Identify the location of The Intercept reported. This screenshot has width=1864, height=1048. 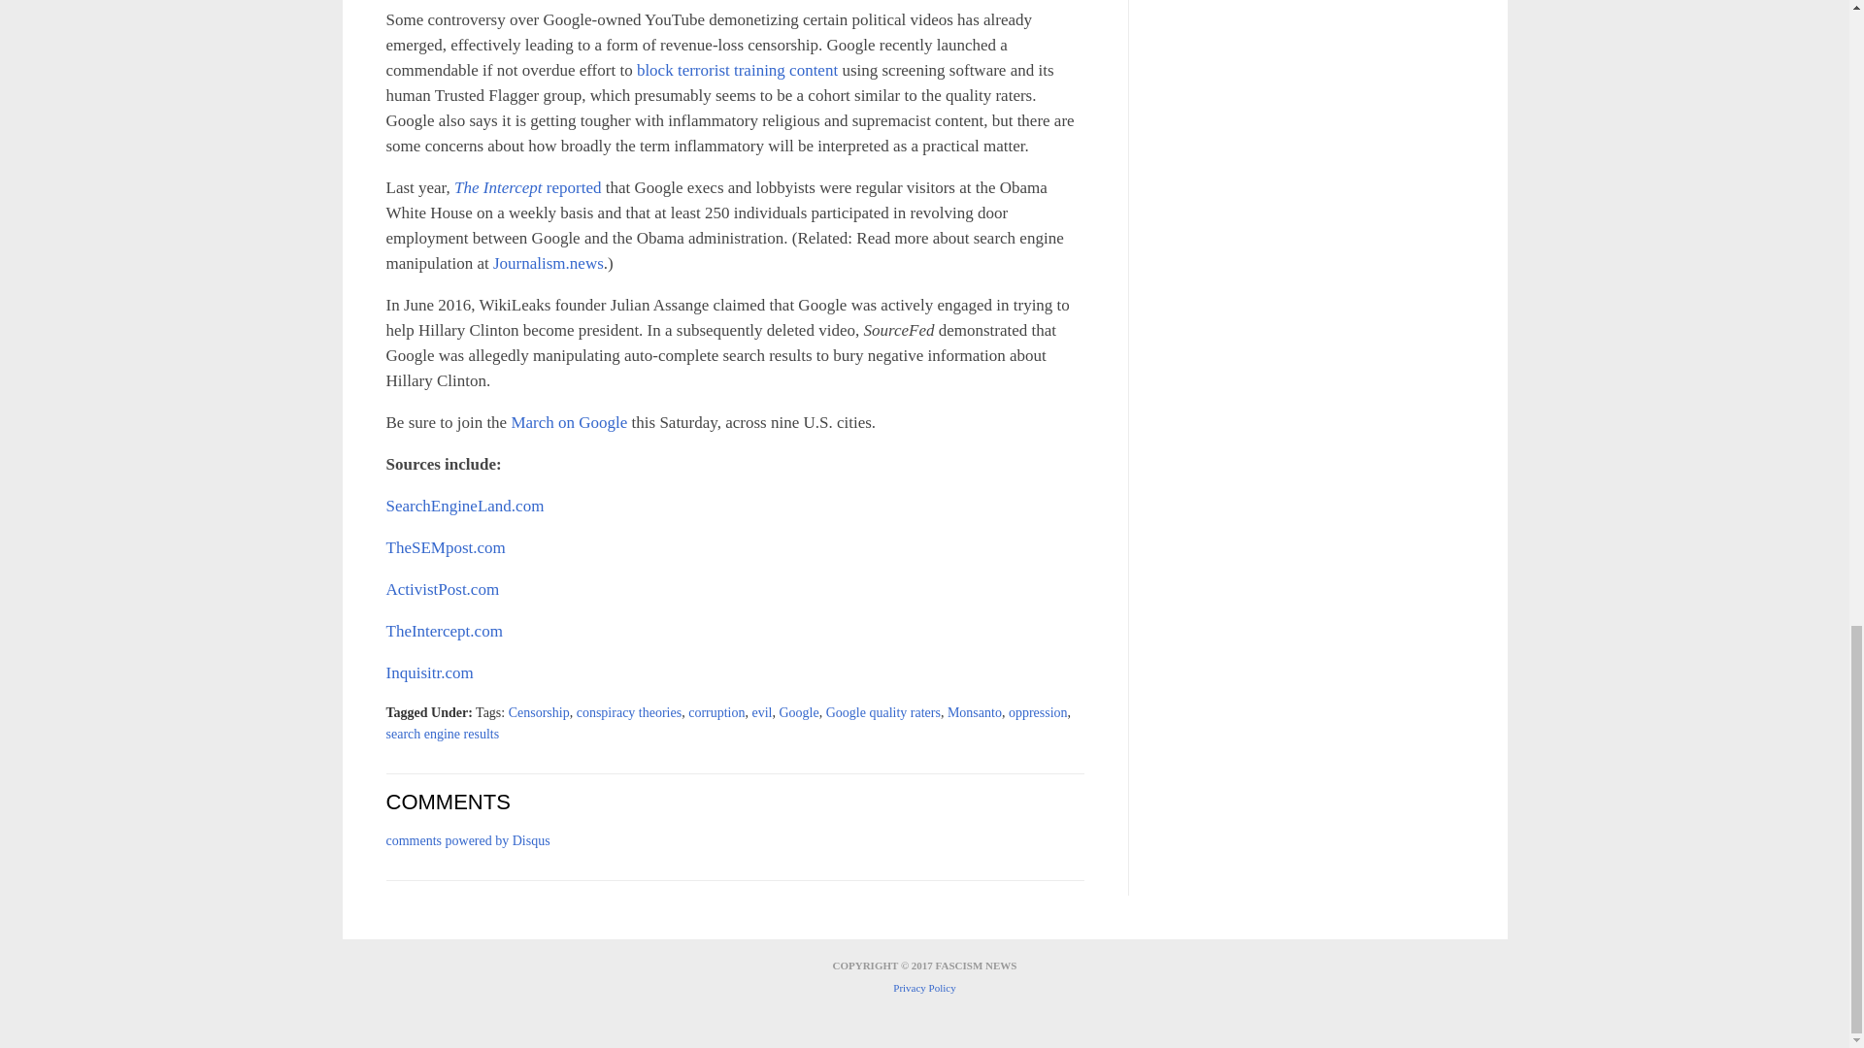
(527, 187).